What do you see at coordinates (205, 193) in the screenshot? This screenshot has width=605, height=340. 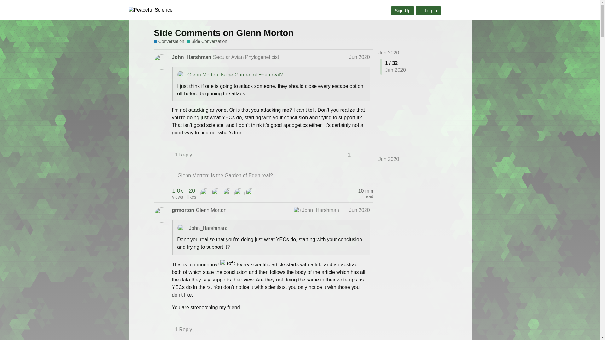 I see `John Harshman` at bounding box center [205, 193].